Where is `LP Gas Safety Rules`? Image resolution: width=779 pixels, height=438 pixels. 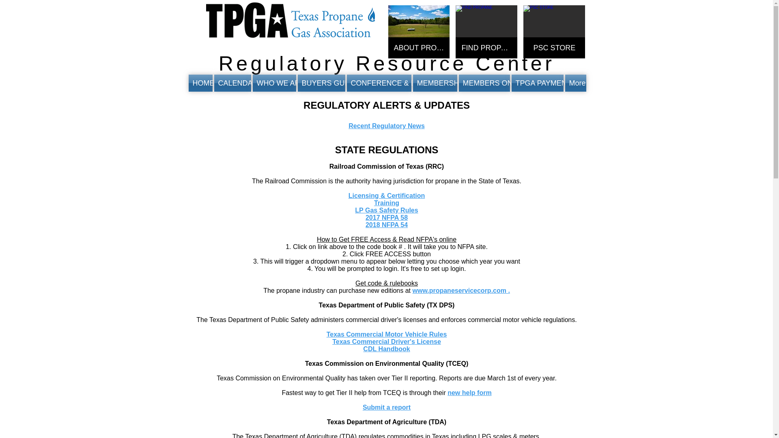
LP Gas Safety Rules is located at coordinates (386, 210).